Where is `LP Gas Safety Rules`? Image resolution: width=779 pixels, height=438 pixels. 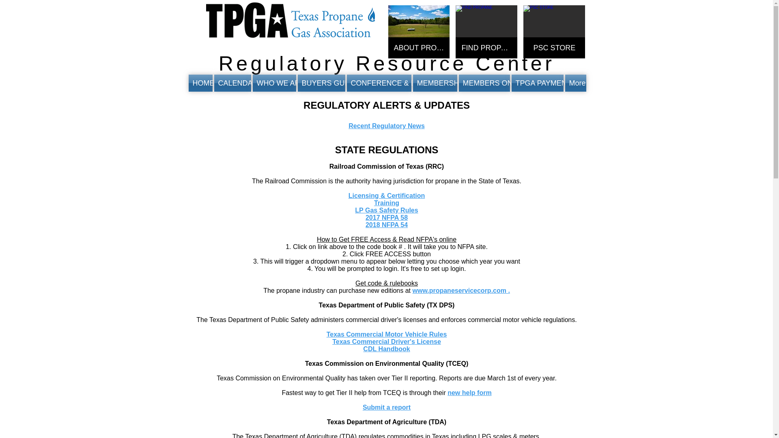
LP Gas Safety Rules is located at coordinates (386, 210).